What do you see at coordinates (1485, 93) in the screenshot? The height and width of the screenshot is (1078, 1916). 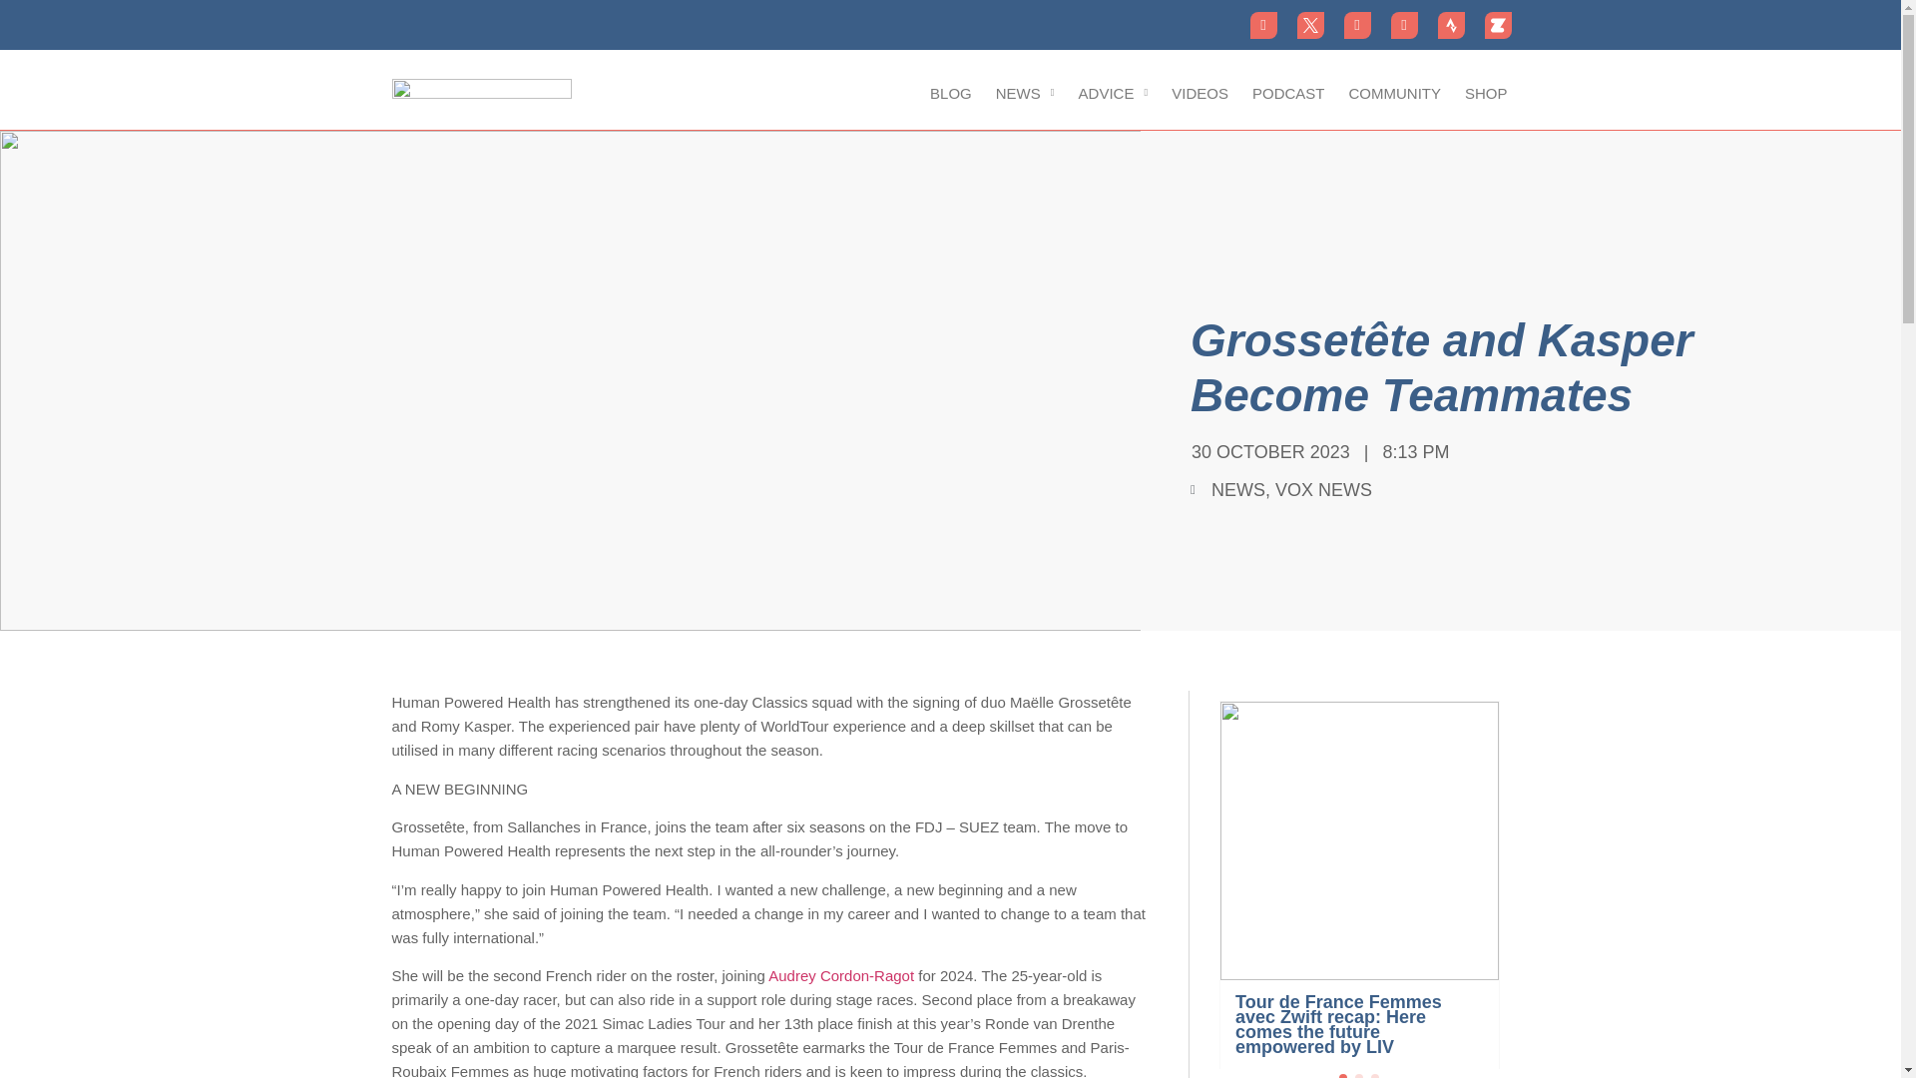 I see `SHOP` at bounding box center [1485, 93].